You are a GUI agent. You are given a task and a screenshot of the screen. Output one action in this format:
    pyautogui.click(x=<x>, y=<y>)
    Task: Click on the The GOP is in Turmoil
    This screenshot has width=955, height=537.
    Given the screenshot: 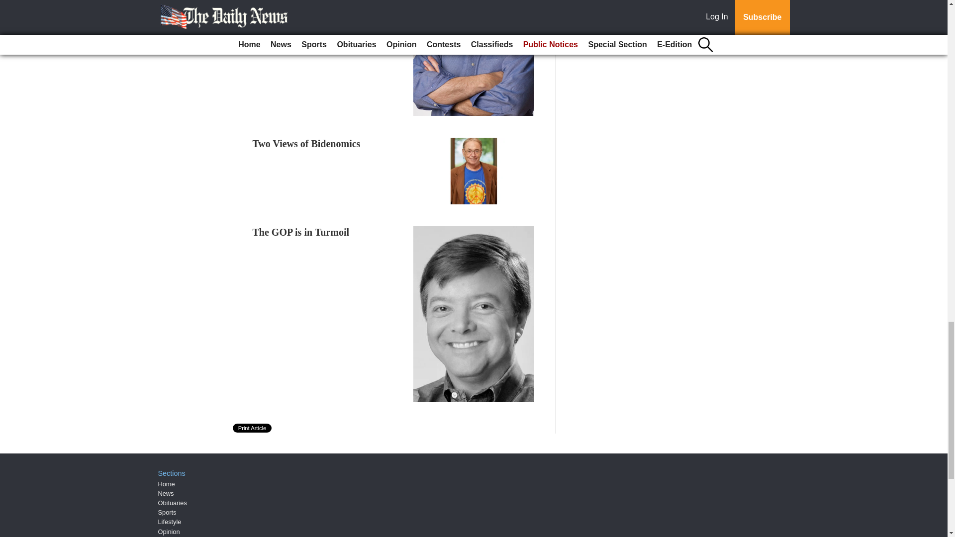 What is the action you would take?
    pyautogui.click(x=301, y=232)
    